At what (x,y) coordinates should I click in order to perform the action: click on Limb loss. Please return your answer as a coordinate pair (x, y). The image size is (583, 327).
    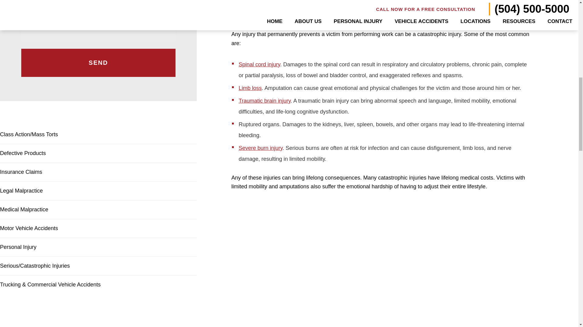
    Looking at the image, I should click on (250, 88).